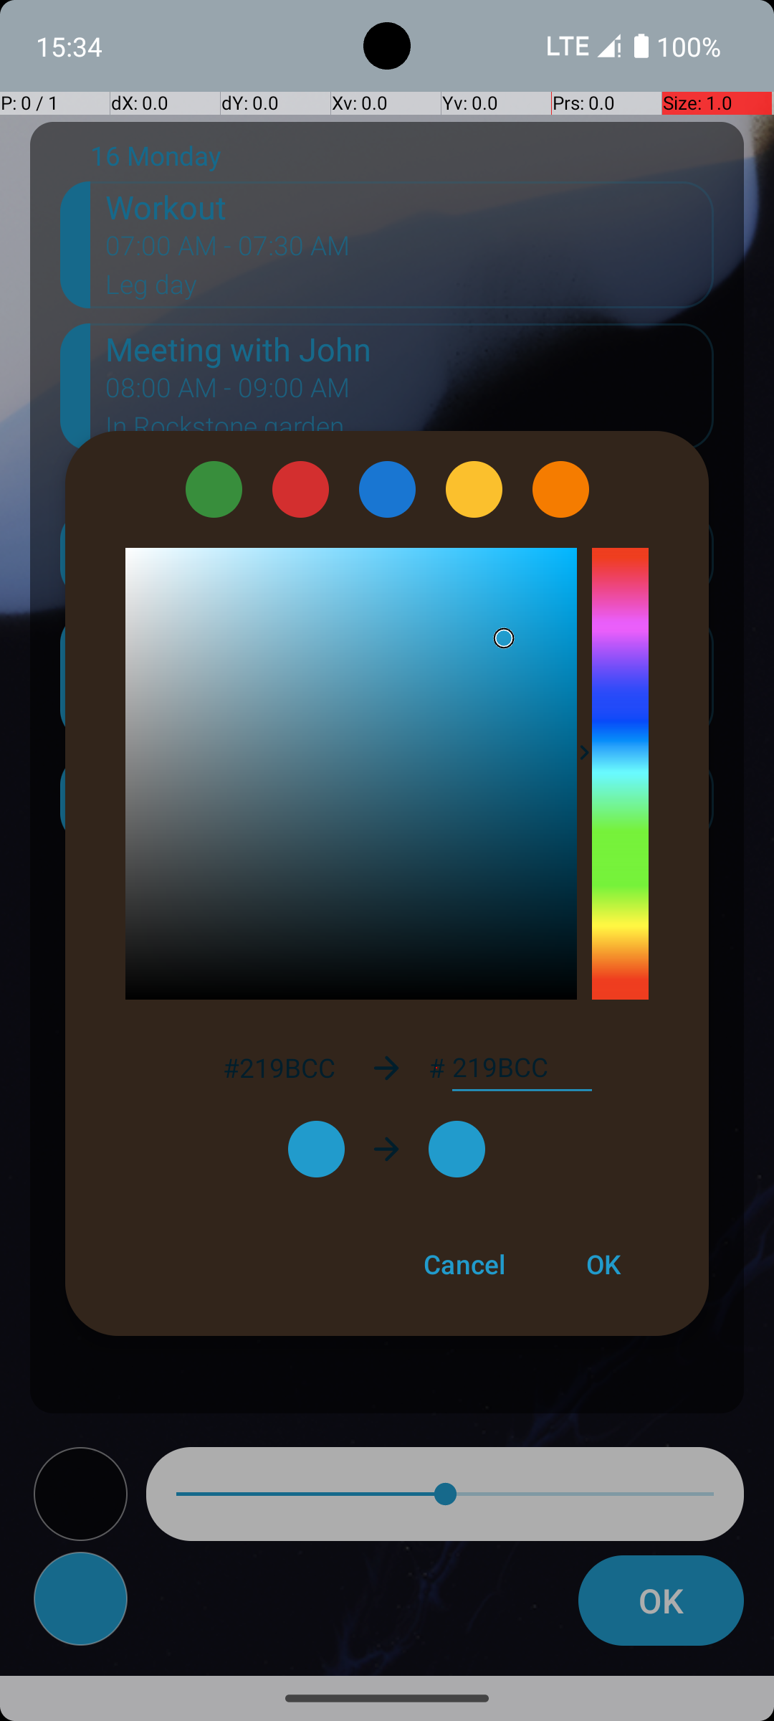 The width and height of the screenshot is (774, 1721). What do you see at coordinates (522, 1068) in the screenshot?
I see `219BCC` at bounding box center [522, 1068].